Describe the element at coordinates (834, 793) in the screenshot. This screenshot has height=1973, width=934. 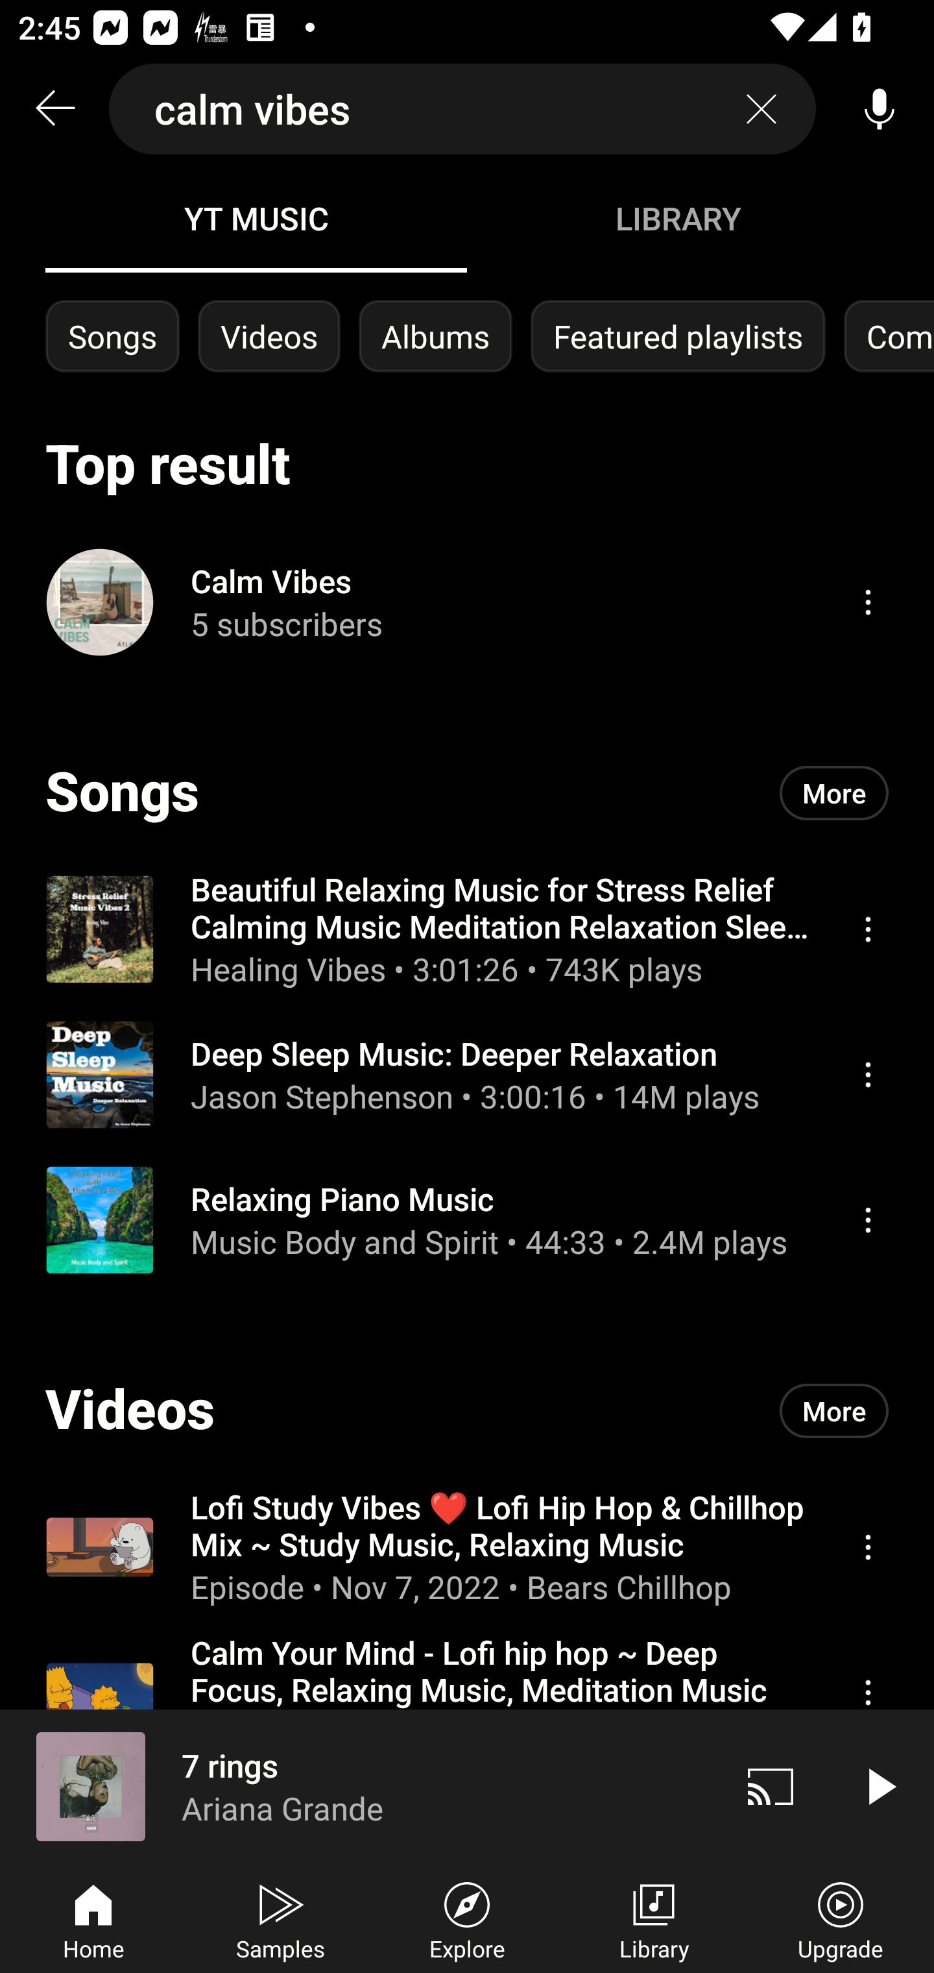
I see `More` at that location.